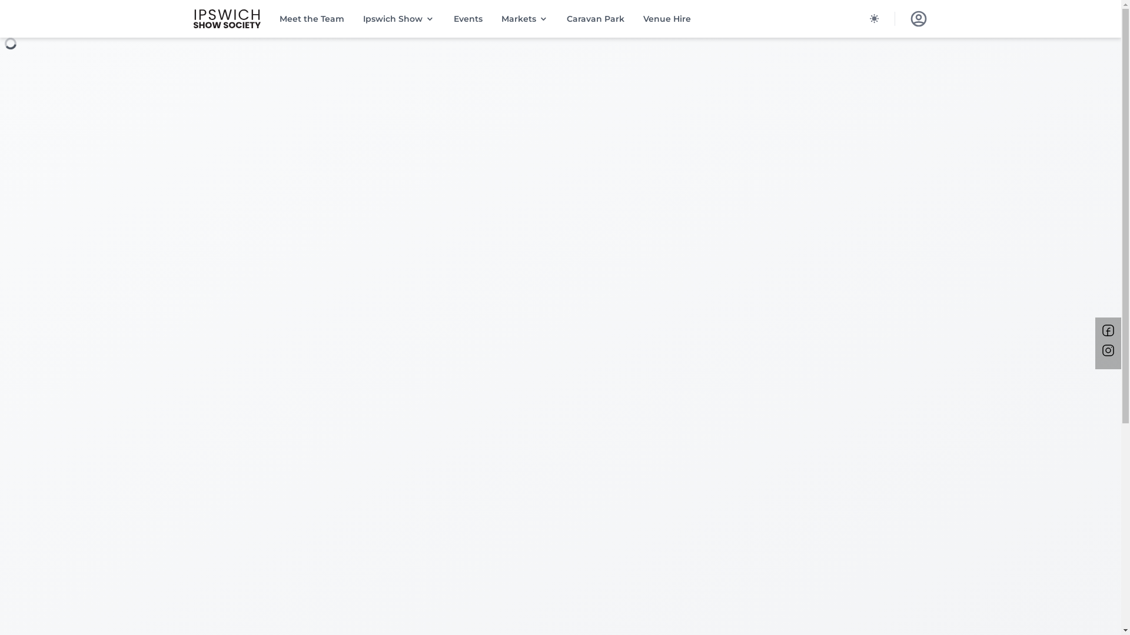 The image size is (1130, 635). What do you see at coordinates (468, 19) in the screenshot?
I see `Events` at bounding box center [468, 19].